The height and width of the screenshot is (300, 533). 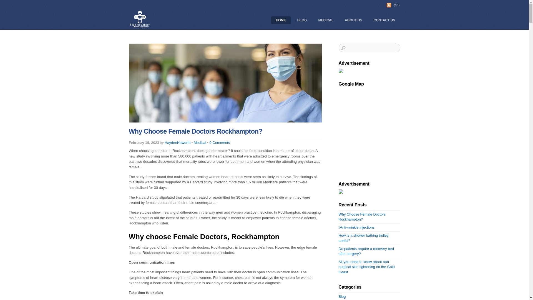 I want to click on Why Choose Female Doctors Rockhampton?, so click(x=362, y=217).